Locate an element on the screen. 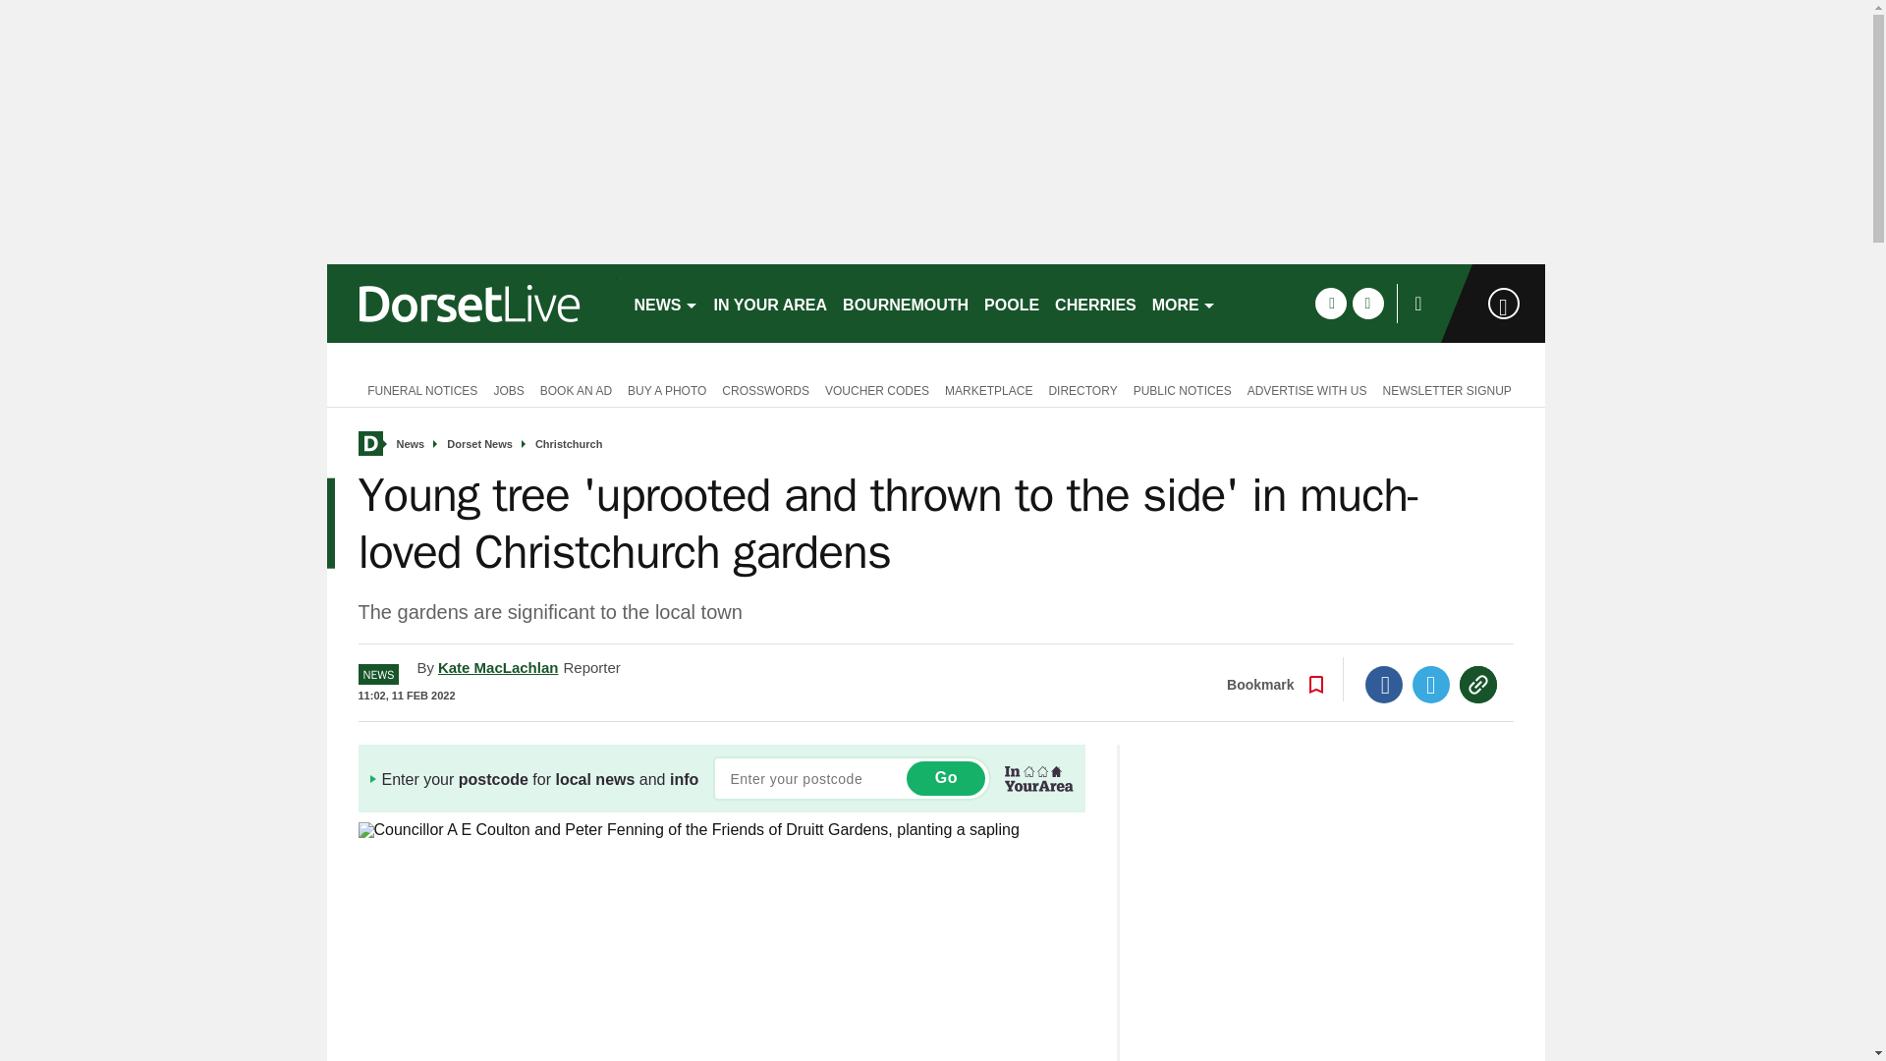  facebook is located at coordinates (1330, 303).